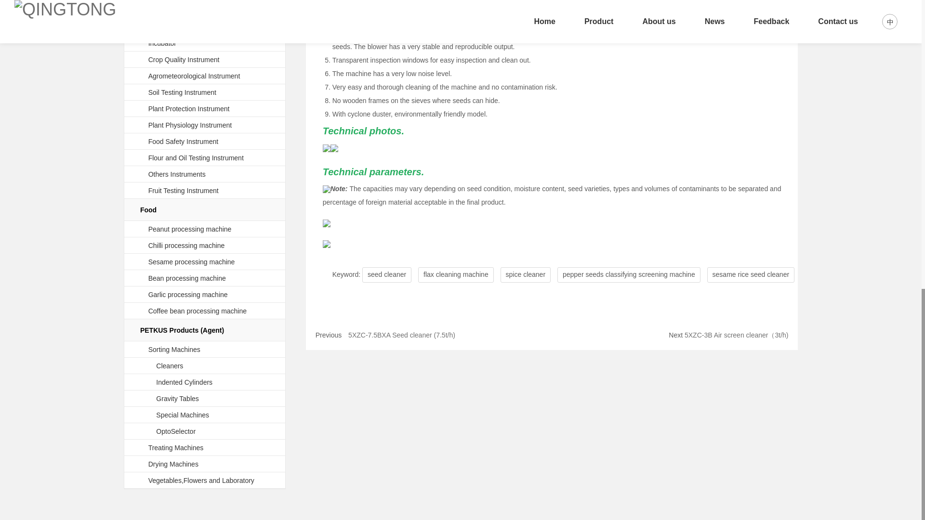 The height and width of the screenshot is (520, 925). What do you see at coordinates (142, 481) in the screenshot?
I see `Tumblr` at bounding box center [142, 481].